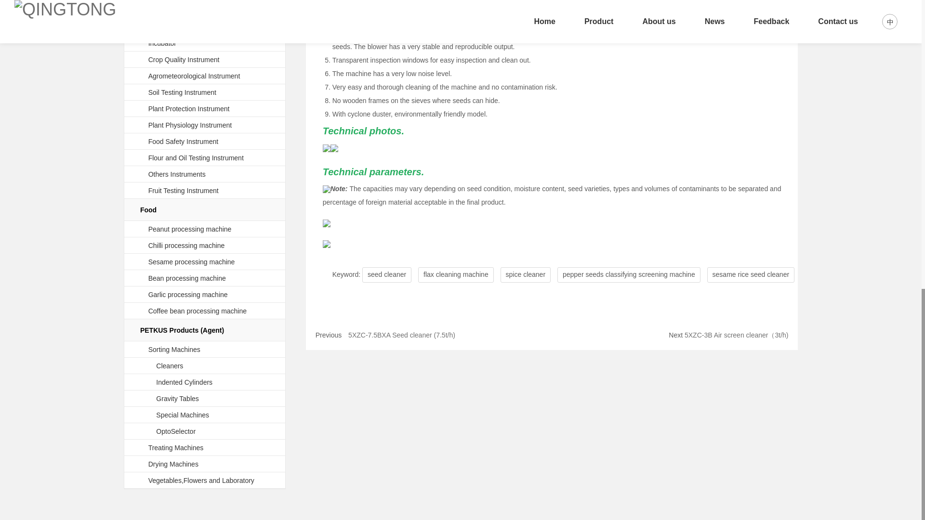 The height and width of the screenshot is (520, 925). What do you see at coordinates (142, 481) in the screenshot?
I see `Tumblr` at bounding box center [142, 481].